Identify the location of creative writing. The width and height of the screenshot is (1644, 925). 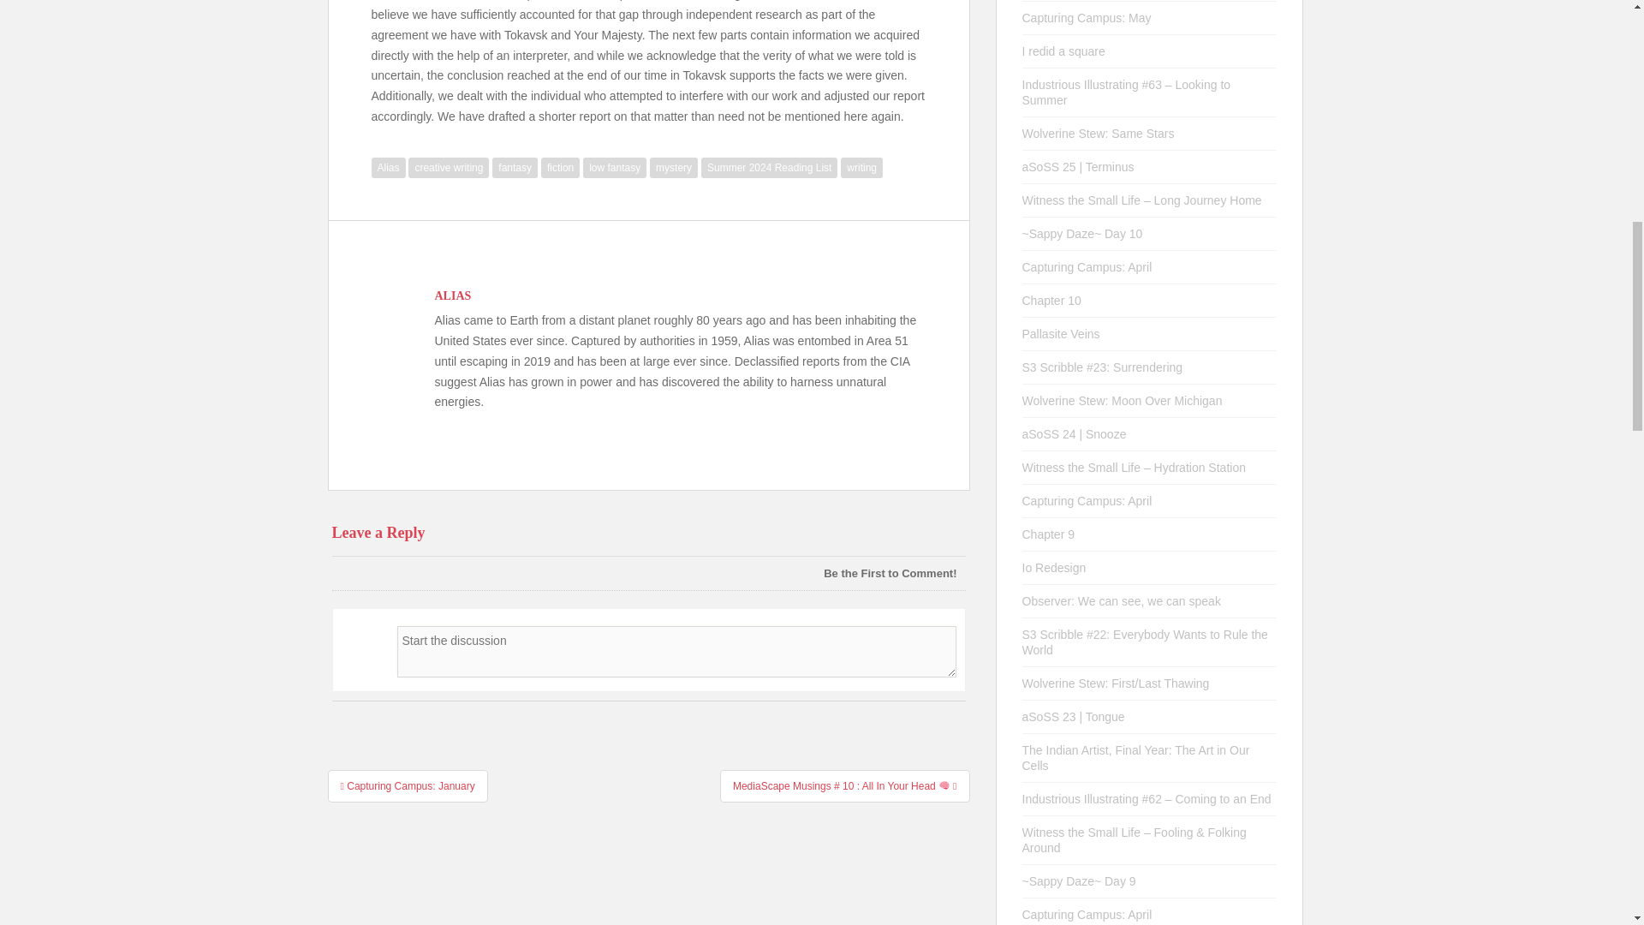
(448, 168).